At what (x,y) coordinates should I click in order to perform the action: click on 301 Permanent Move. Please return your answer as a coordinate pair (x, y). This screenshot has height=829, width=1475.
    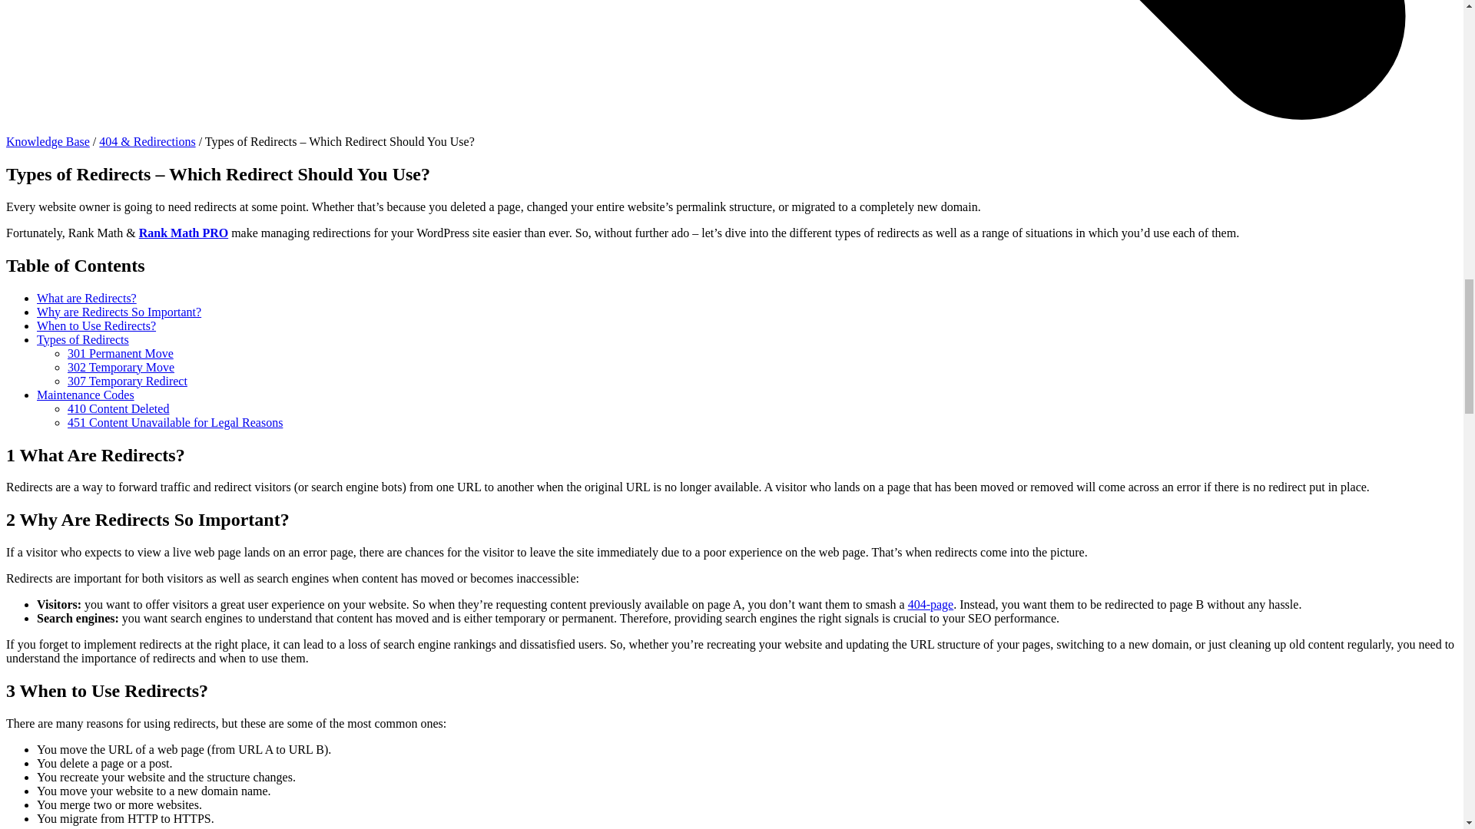
    Looking at the image, I should click on (121, 353).